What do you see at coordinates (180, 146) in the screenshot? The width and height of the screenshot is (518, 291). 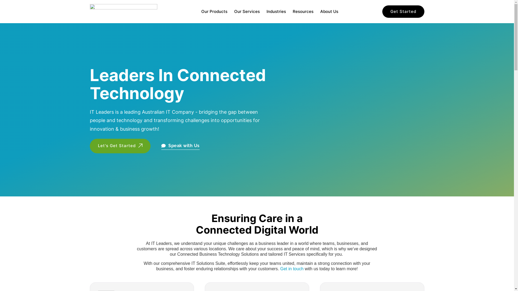 I see `Speak with Us` at bounding box center [180, 146].